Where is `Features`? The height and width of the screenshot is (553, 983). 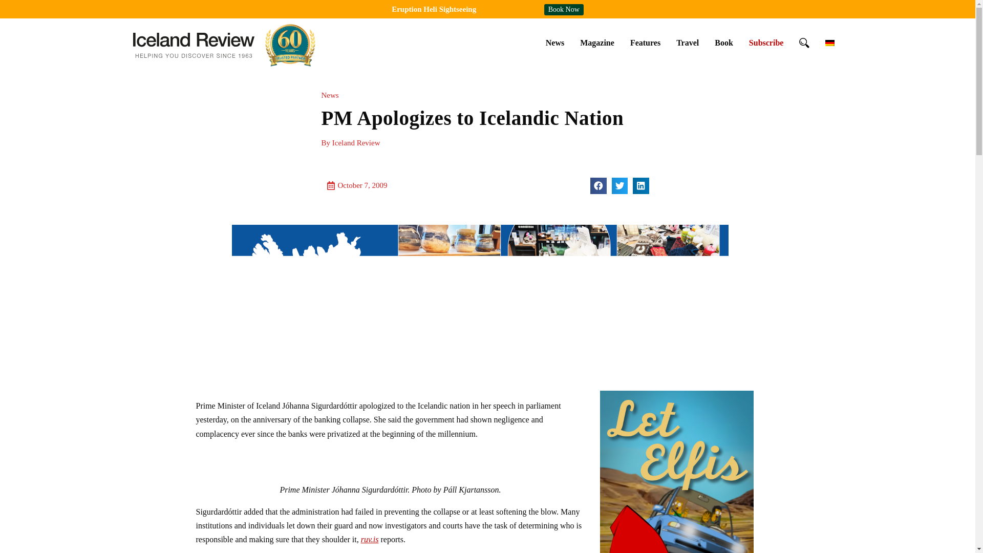 Features is located at coordinates (645, 42).